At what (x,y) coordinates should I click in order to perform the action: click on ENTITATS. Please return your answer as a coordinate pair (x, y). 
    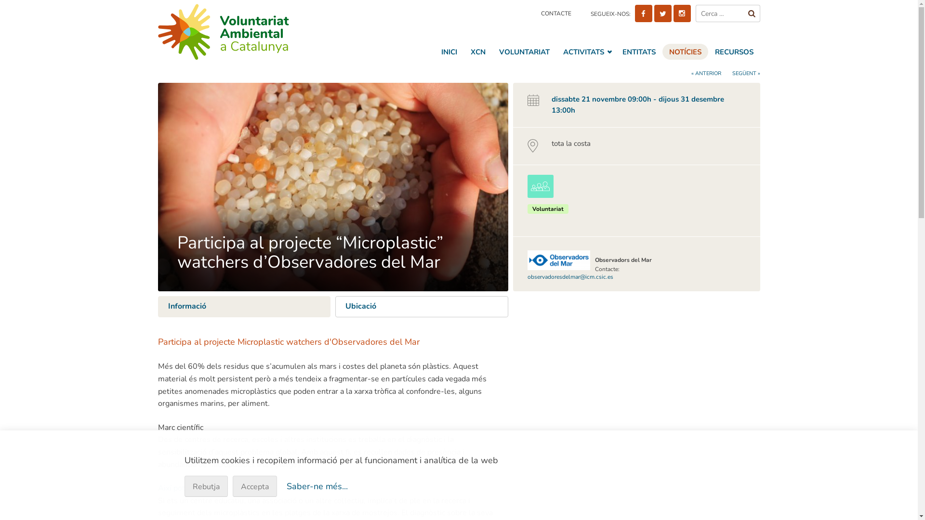
    Looking at the image, I should click on (639, 52).